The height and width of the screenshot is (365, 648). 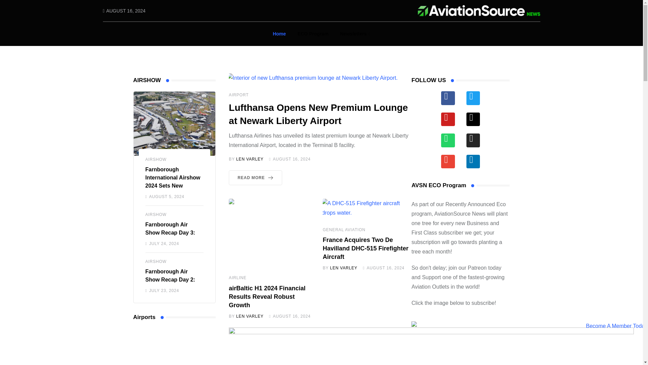 What do you see at coordinates (237, 278) in the screenshot?
I see `AIRLINE` at bounding box center [237, 278].